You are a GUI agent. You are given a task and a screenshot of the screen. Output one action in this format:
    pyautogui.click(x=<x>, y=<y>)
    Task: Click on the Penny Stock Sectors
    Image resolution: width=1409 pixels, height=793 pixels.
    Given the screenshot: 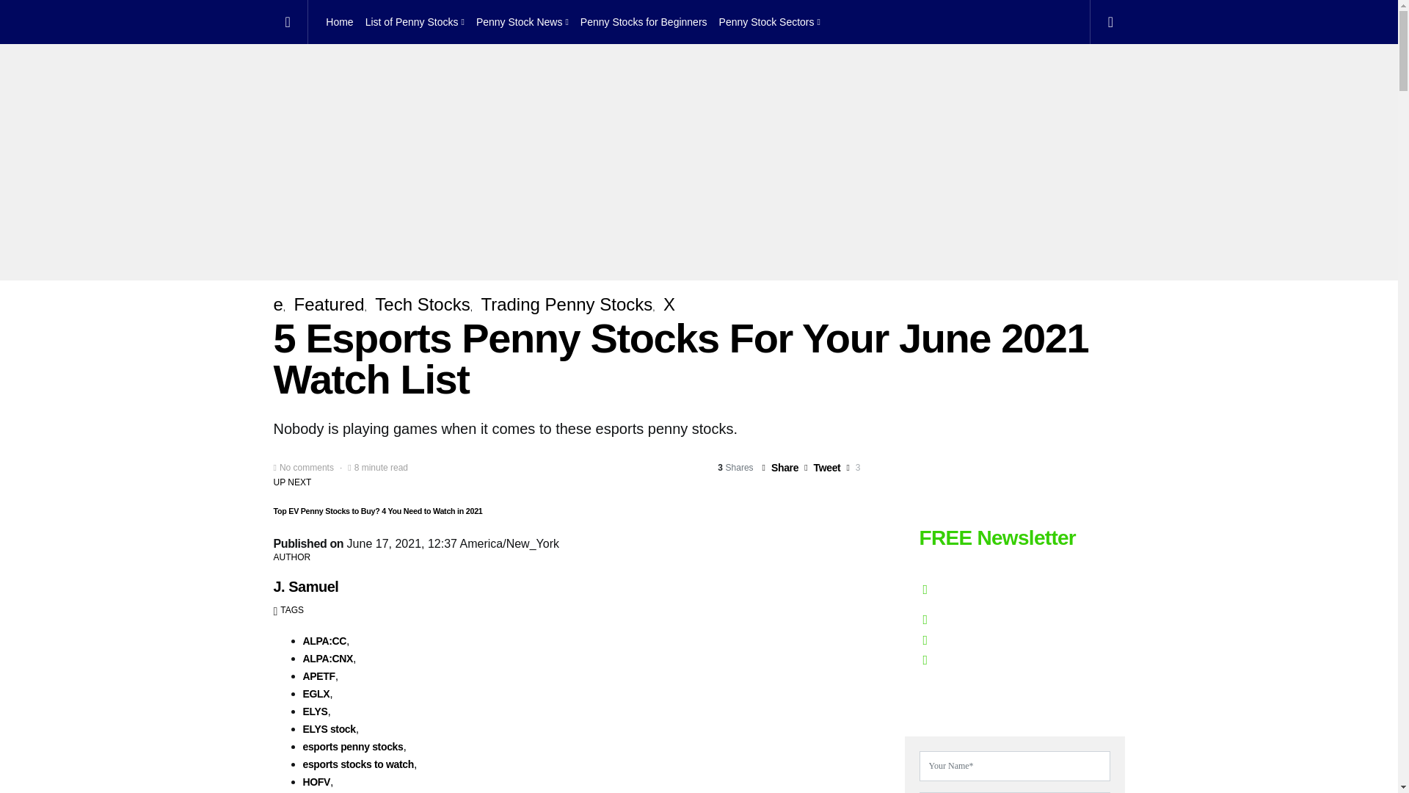 What is the action you would take?
    pyautogui.click(x=766, y=22)
    